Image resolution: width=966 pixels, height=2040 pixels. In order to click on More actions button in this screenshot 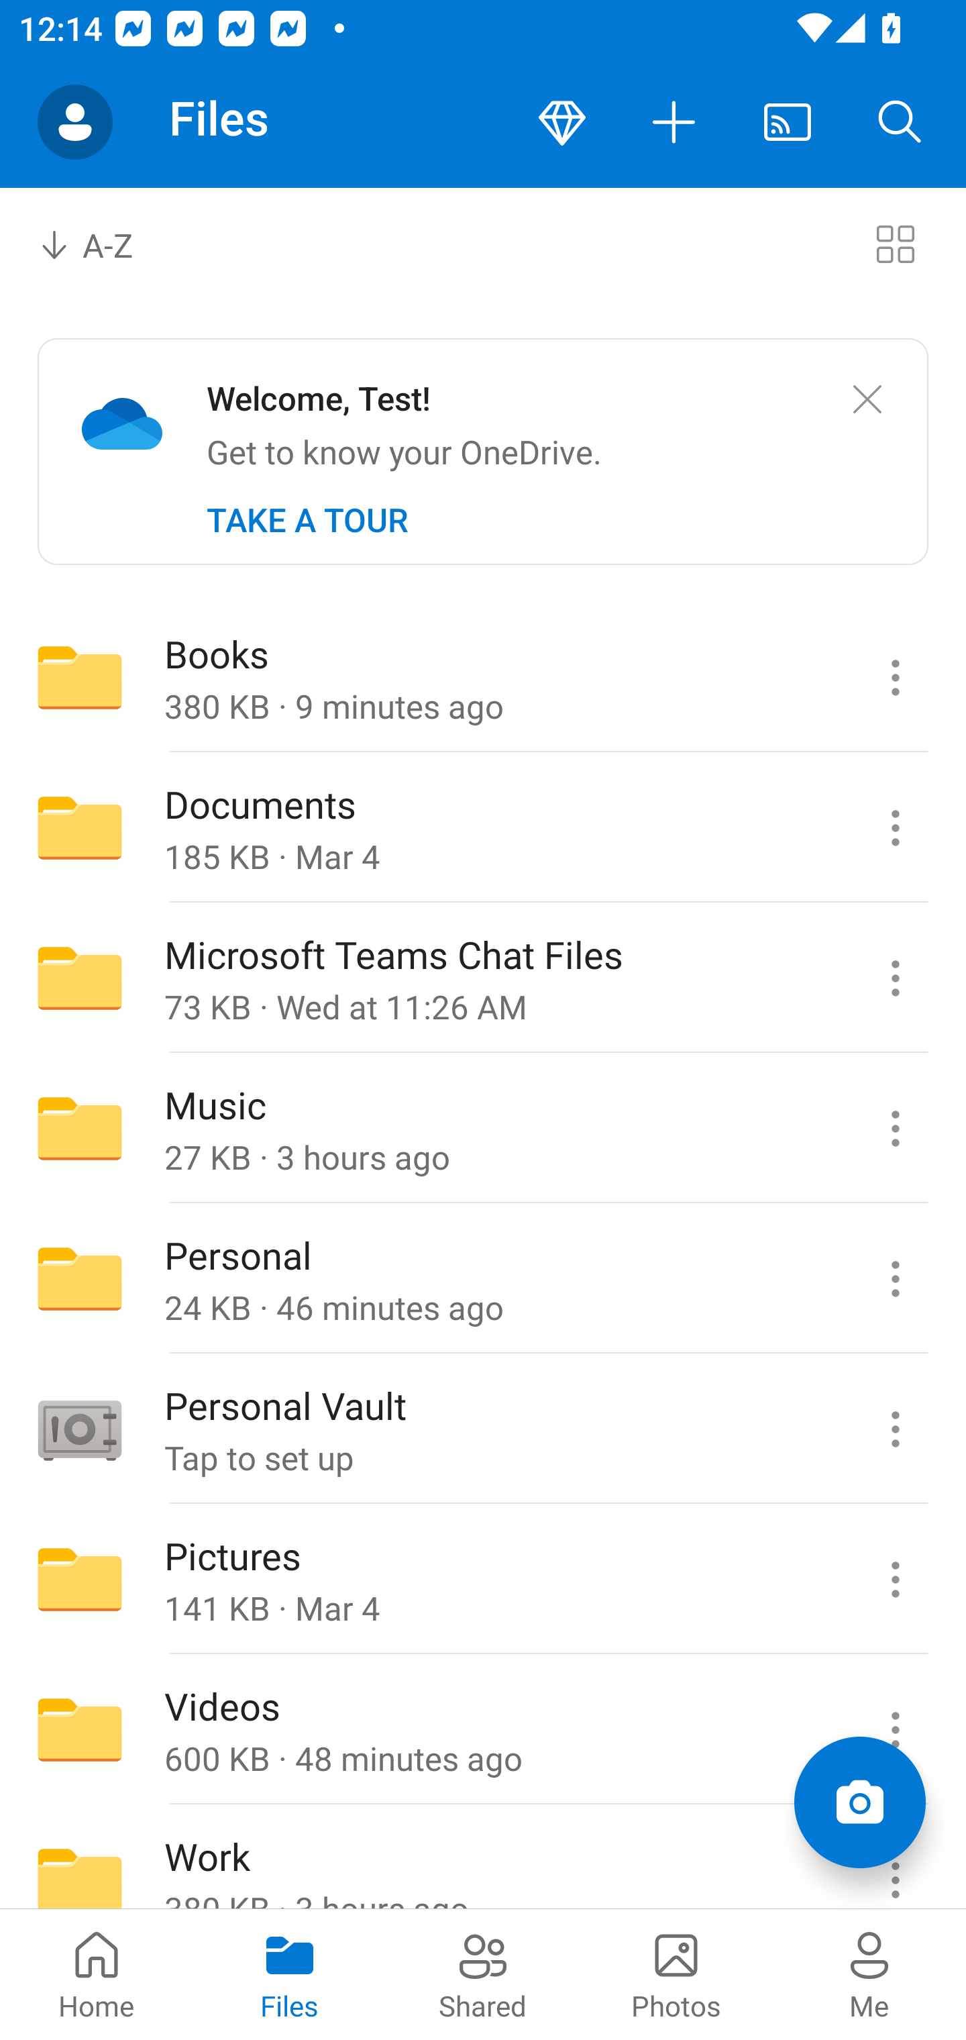, I will do `click(675, 122)`.